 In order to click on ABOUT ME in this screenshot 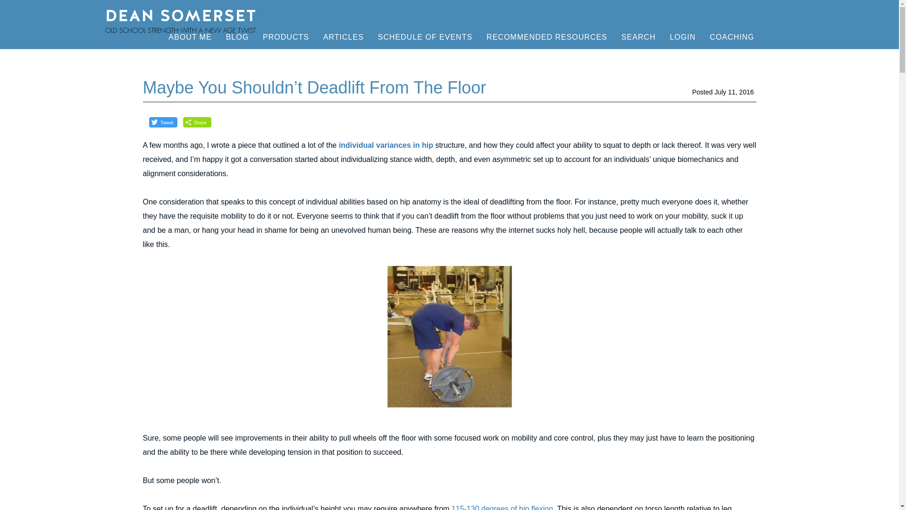, I will do `click(190, 37)`.